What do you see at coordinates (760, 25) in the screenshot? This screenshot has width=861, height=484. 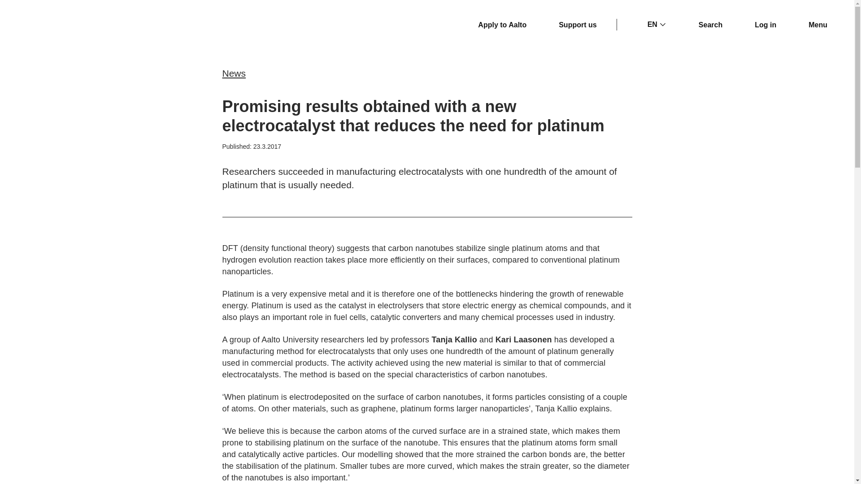 I see `Log in` at bounding box center [760, 25].